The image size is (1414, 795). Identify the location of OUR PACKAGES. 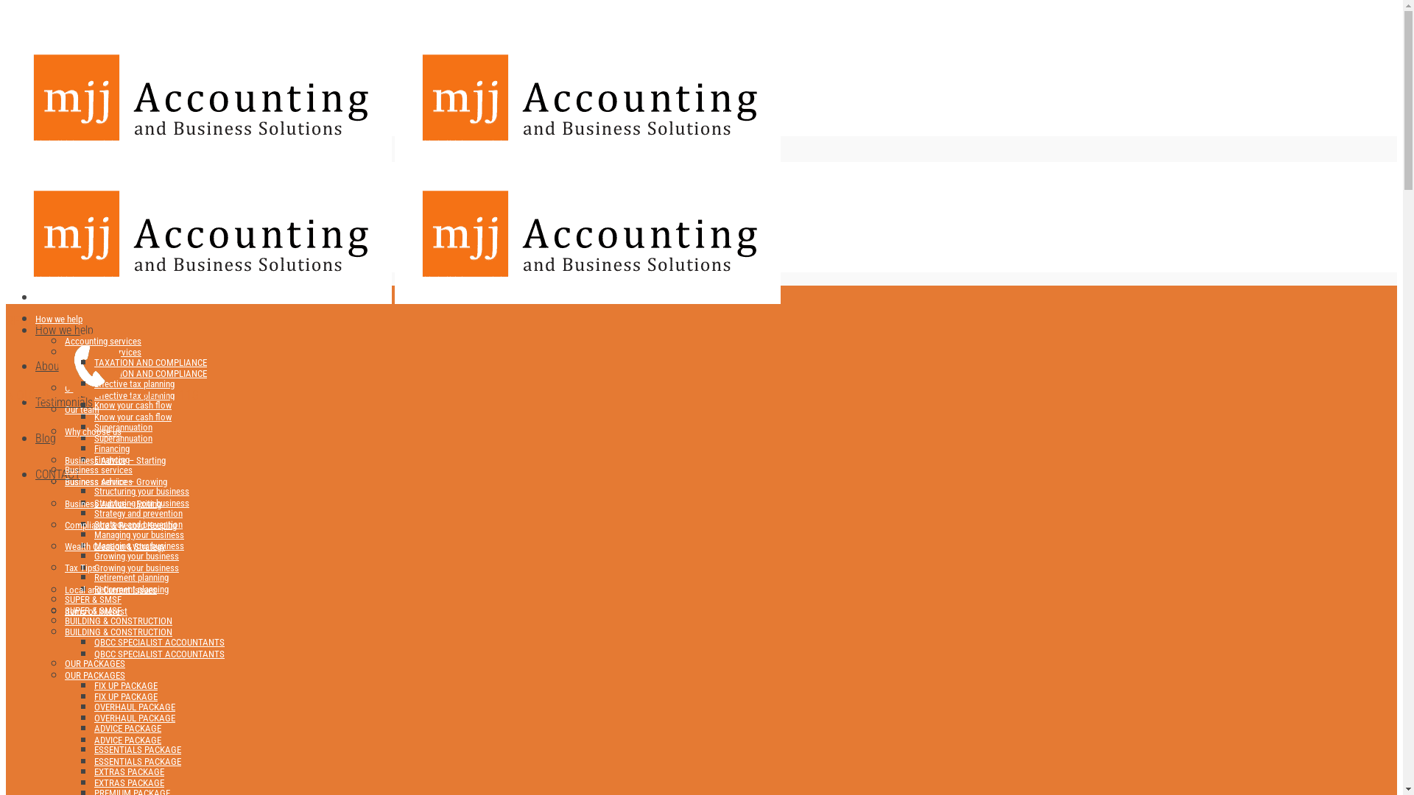
(95, 676).